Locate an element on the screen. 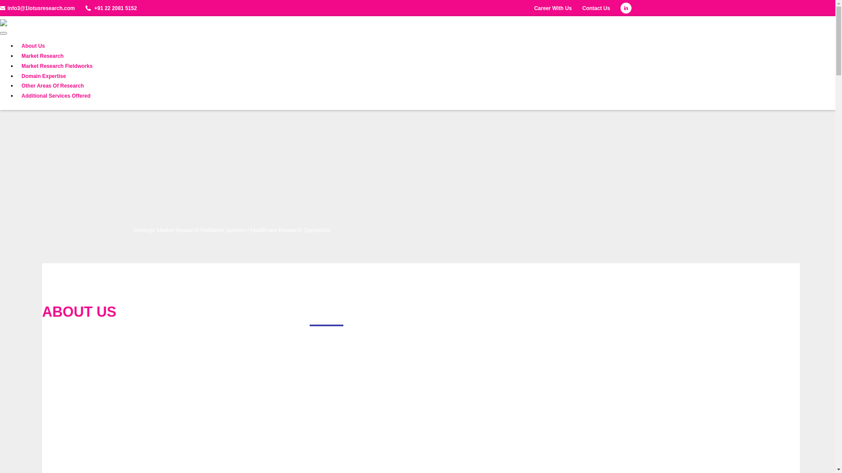  Additional Services Offered is located at coordinates (56, 96).